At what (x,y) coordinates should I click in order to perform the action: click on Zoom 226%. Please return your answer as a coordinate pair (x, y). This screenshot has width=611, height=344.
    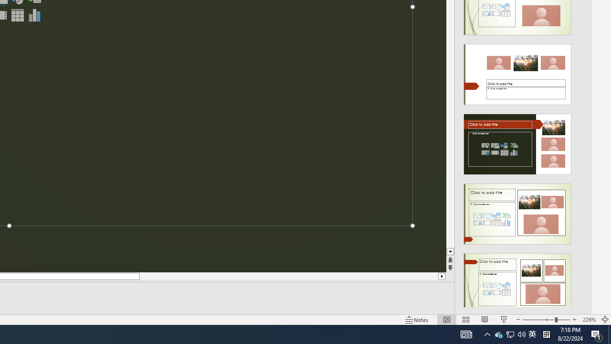
    Looking at the image, I should click on (589, 319).